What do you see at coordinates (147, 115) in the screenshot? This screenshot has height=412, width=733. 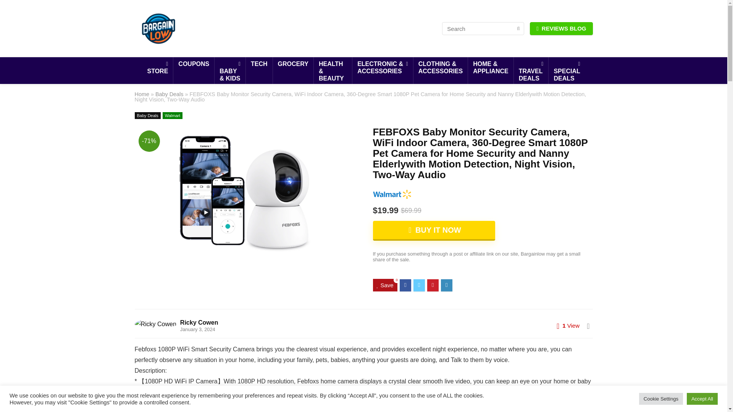 I see `View all posts in Baby Deals` at bounding box center [147, 115].